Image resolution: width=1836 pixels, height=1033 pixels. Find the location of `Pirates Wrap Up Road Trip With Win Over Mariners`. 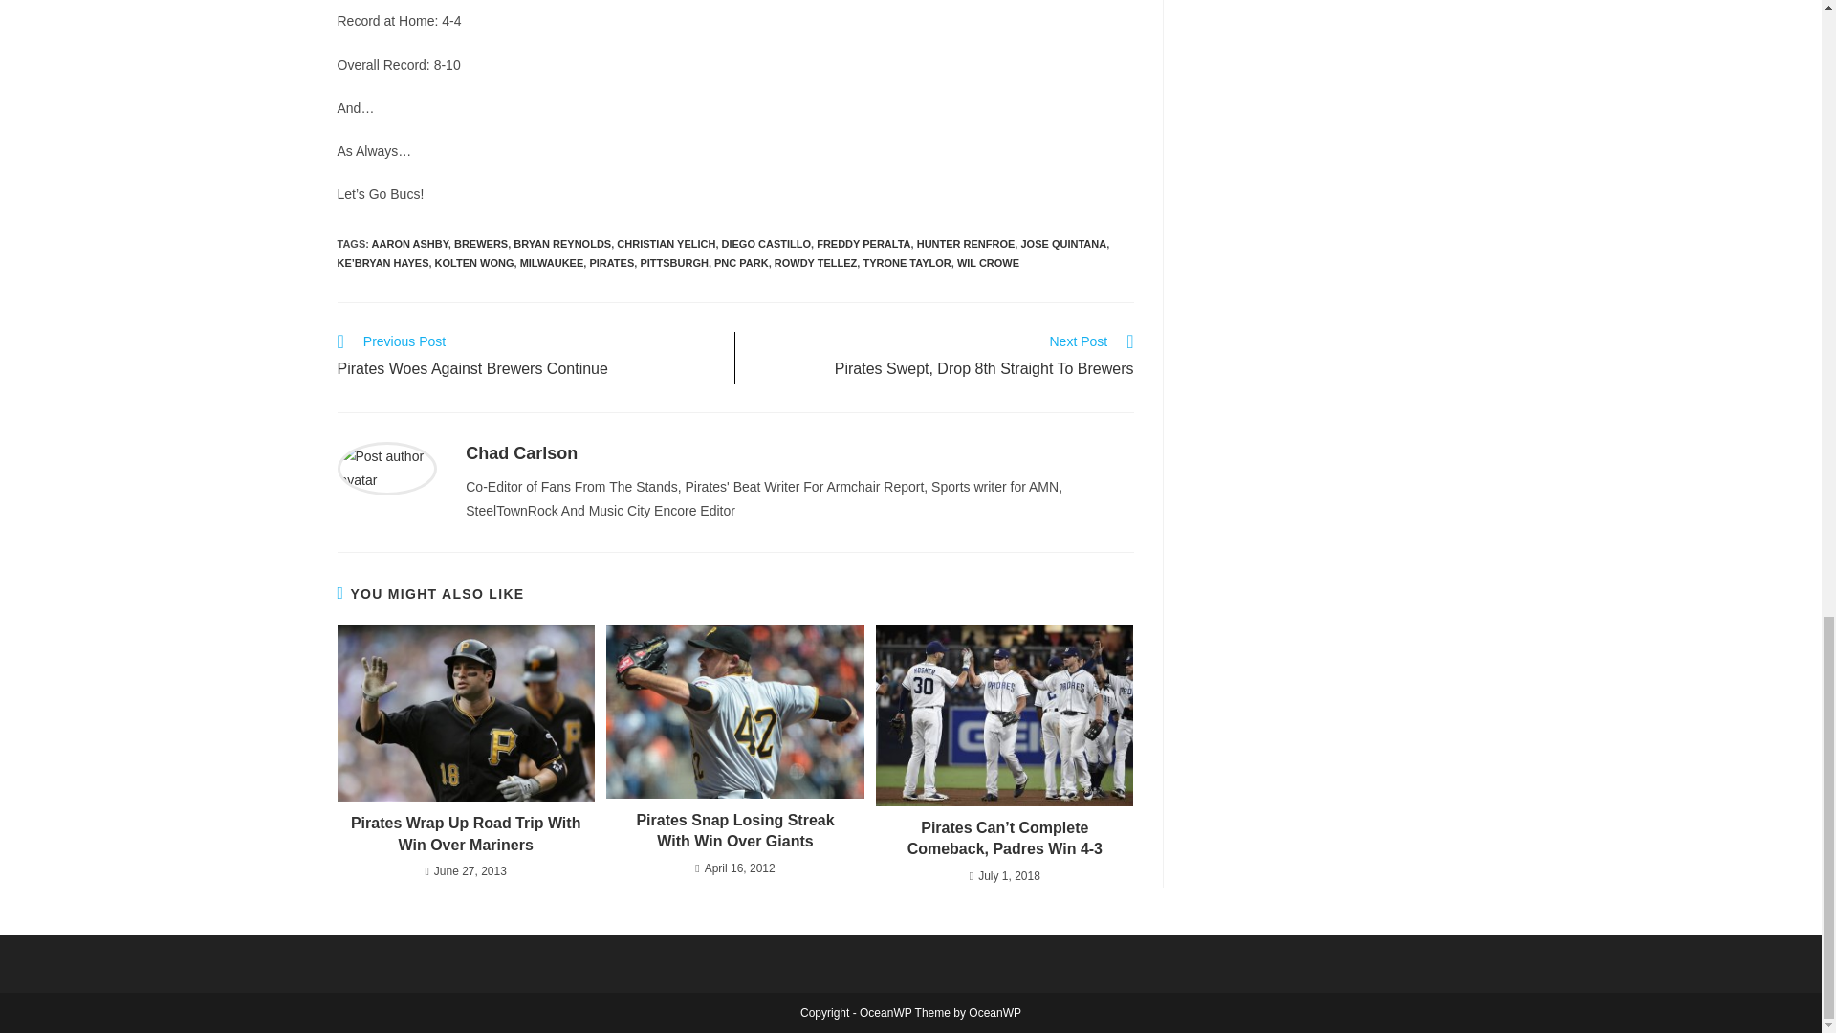

Pirates Wrap Up Road Trip With Win Over Mariners is located at coordinates (465, 834).